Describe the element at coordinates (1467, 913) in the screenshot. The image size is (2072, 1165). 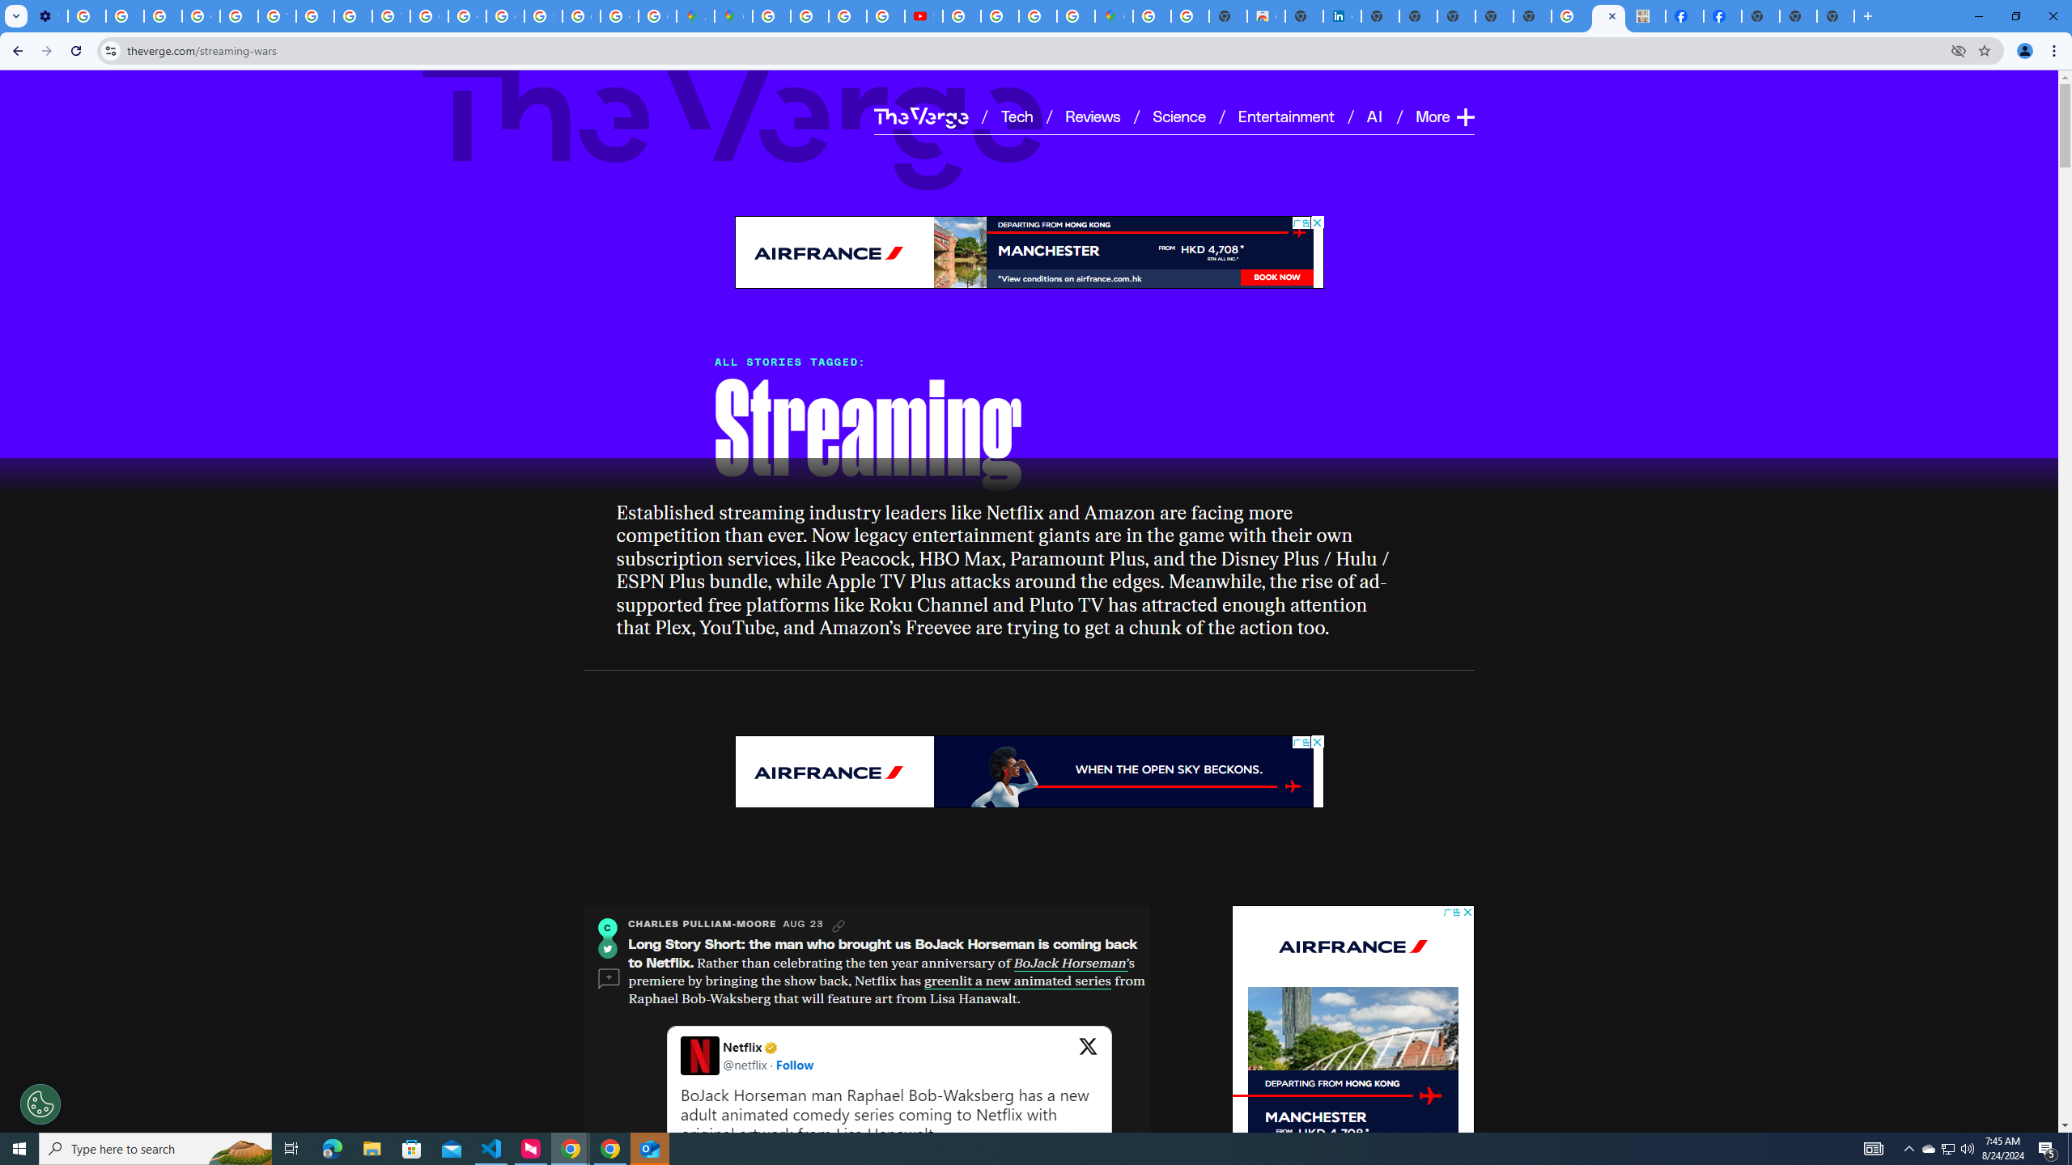
I see `AutomationID: cbb` at that location.